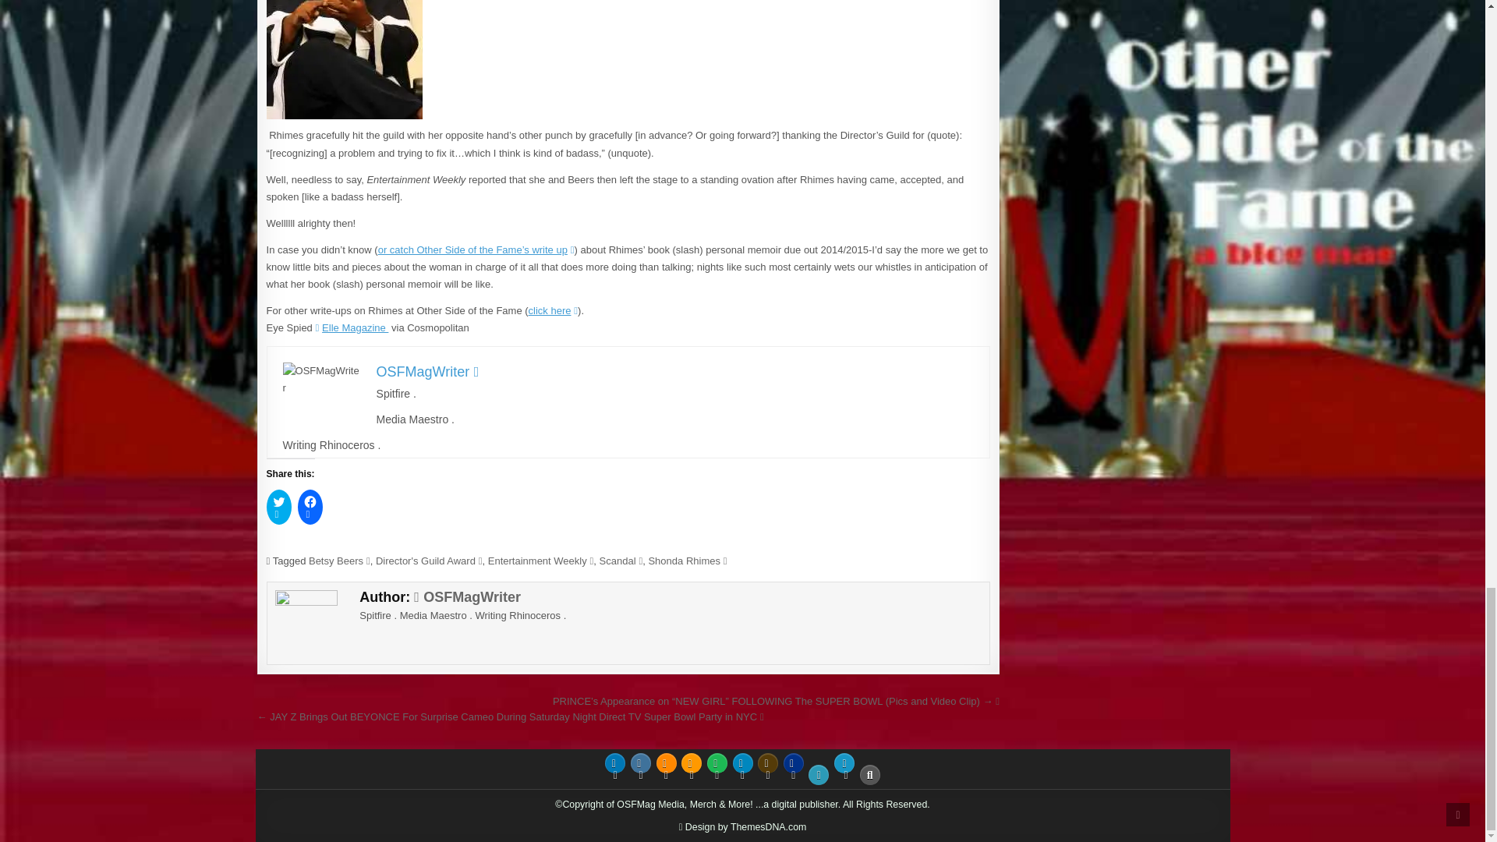  I want to click on click here, so click(553, 310).